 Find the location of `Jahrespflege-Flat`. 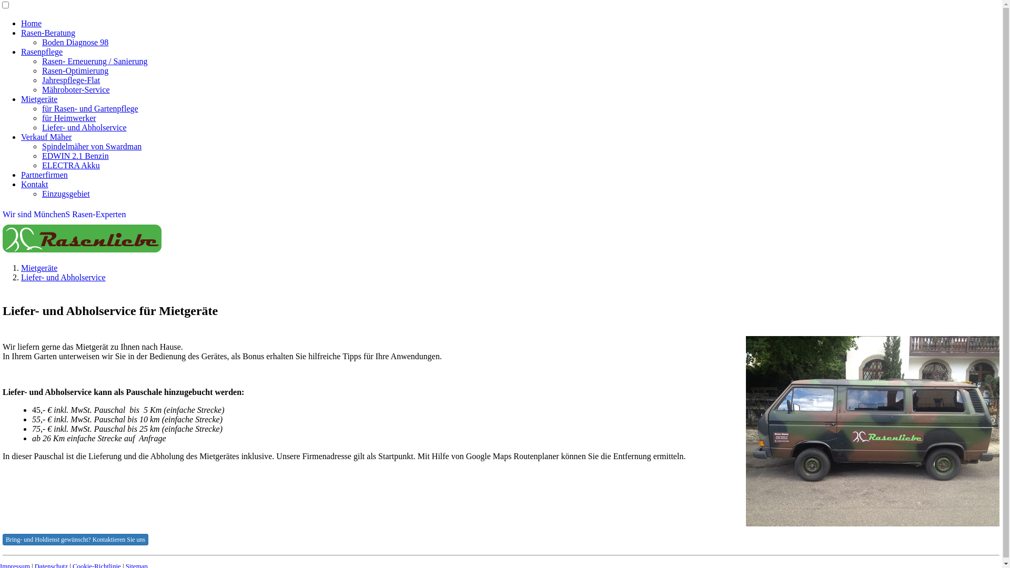

Jahrespflege-Flat is located at coordinates (71, 80).